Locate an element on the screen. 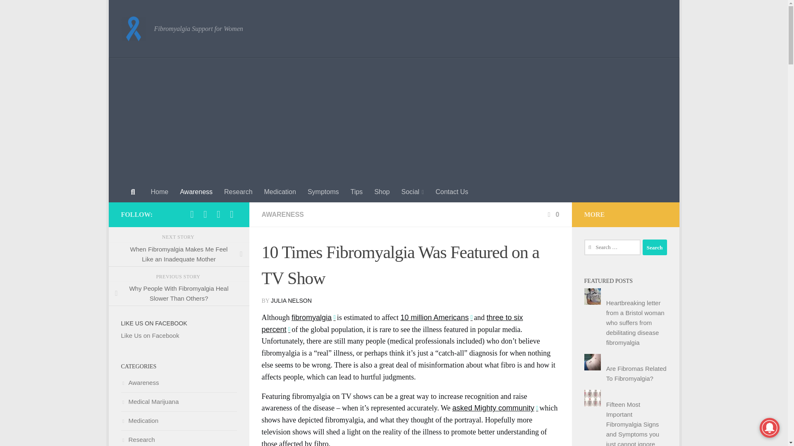 The image size is (794, 446). Skip to content is located at coordinates (143, 11).